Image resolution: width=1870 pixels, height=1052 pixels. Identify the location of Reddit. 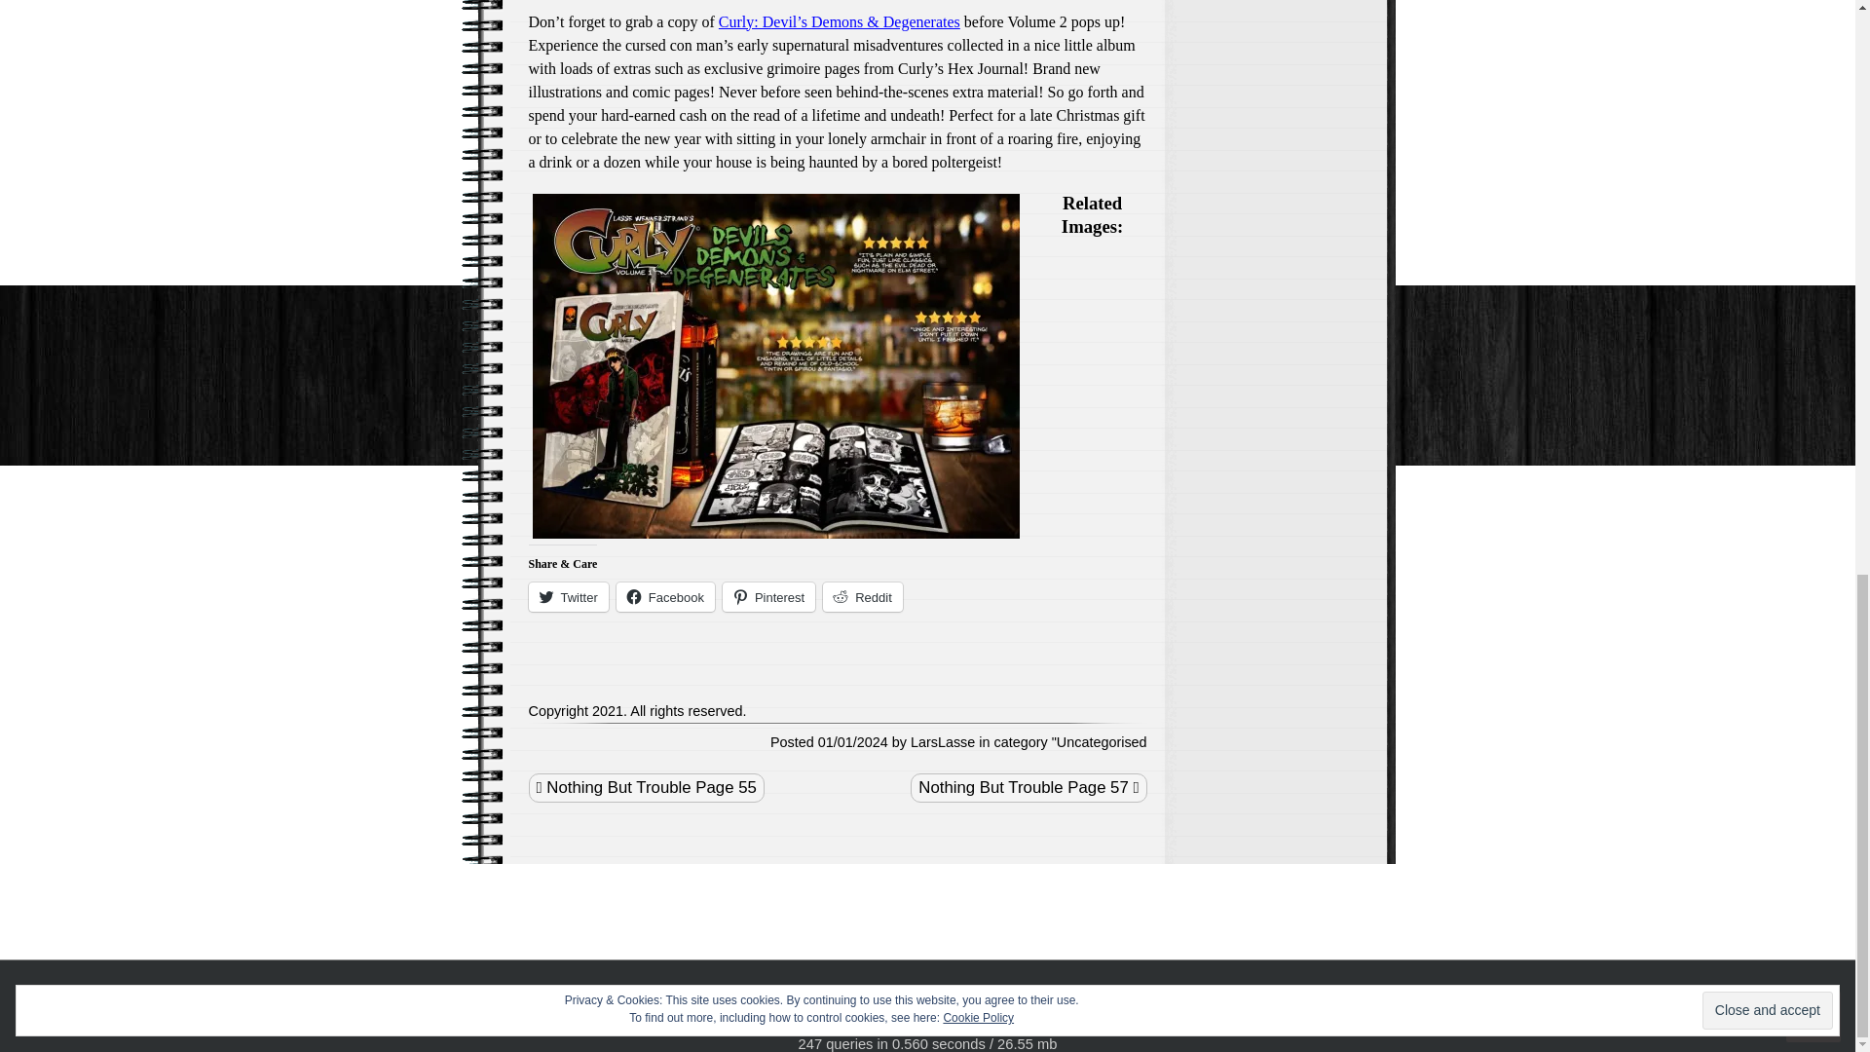
(863, 596).